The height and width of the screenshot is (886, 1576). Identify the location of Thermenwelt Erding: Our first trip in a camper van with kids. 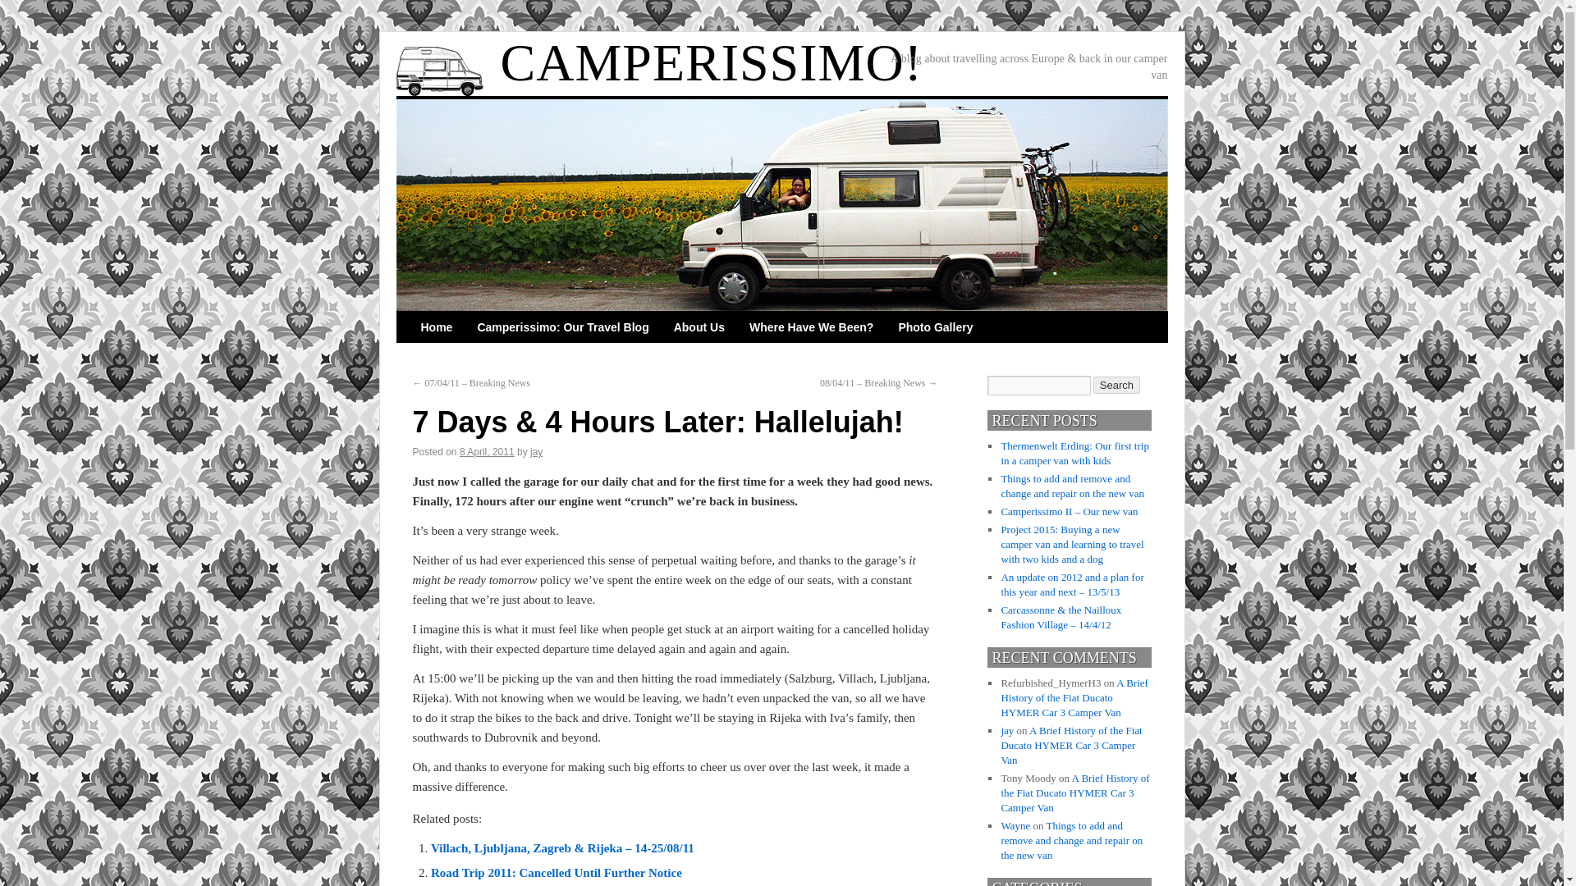
(1074, 453).